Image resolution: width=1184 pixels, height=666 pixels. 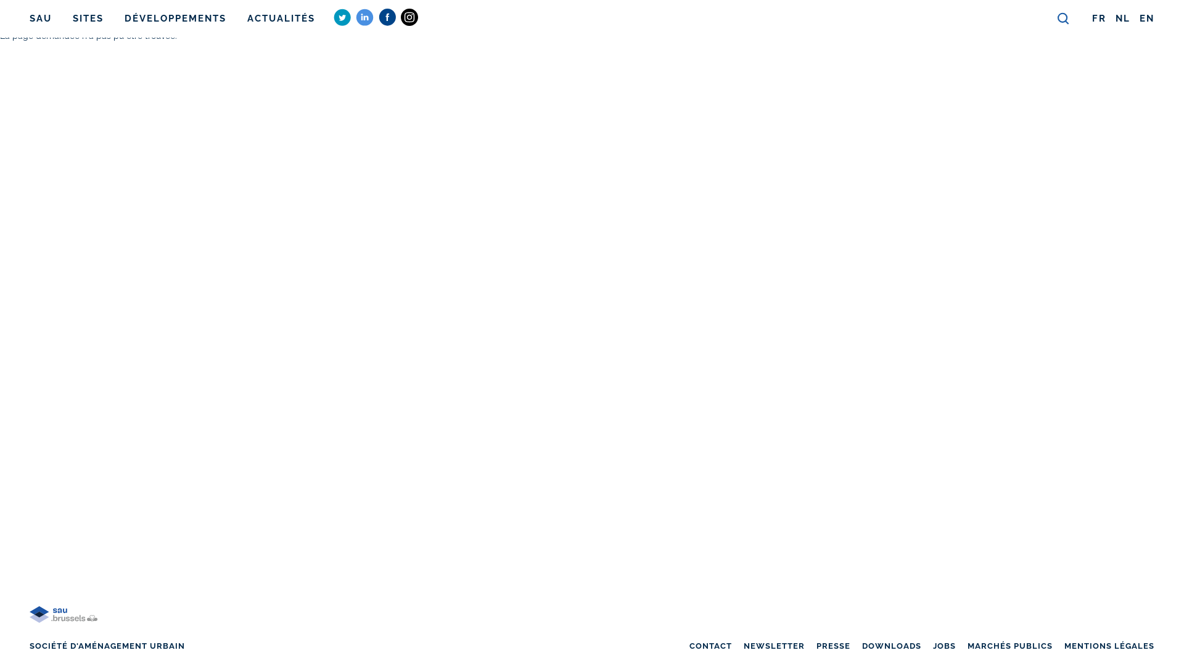 I want to click on CONTACT, so click(x=710, y=646).